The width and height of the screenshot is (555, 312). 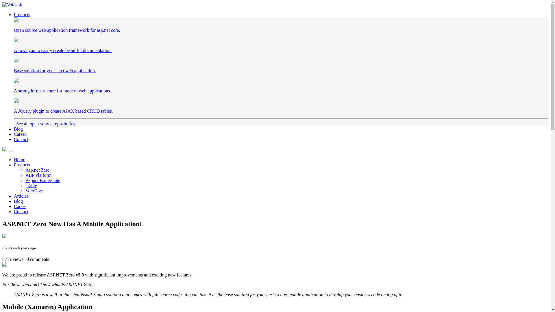 I want to click on Aspnet Boilerplate, so click(x=43, y=180).